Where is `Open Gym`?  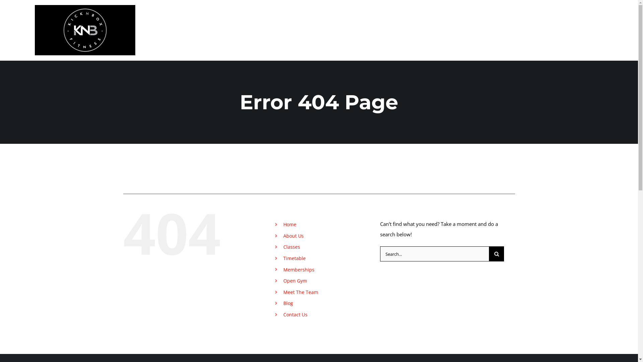
Open Gym is located at coordinates (478, 25).